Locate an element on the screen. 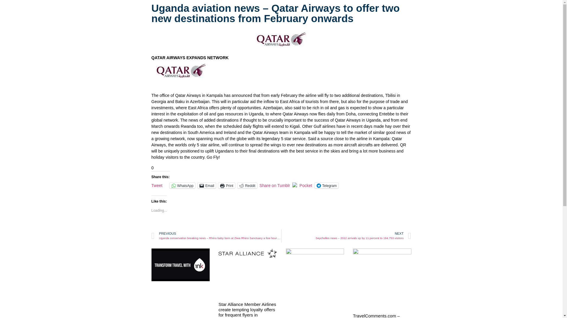 Image resolution: width=567 pixels, height=318 pixels. Reddit is located at coordinates (247, 185).